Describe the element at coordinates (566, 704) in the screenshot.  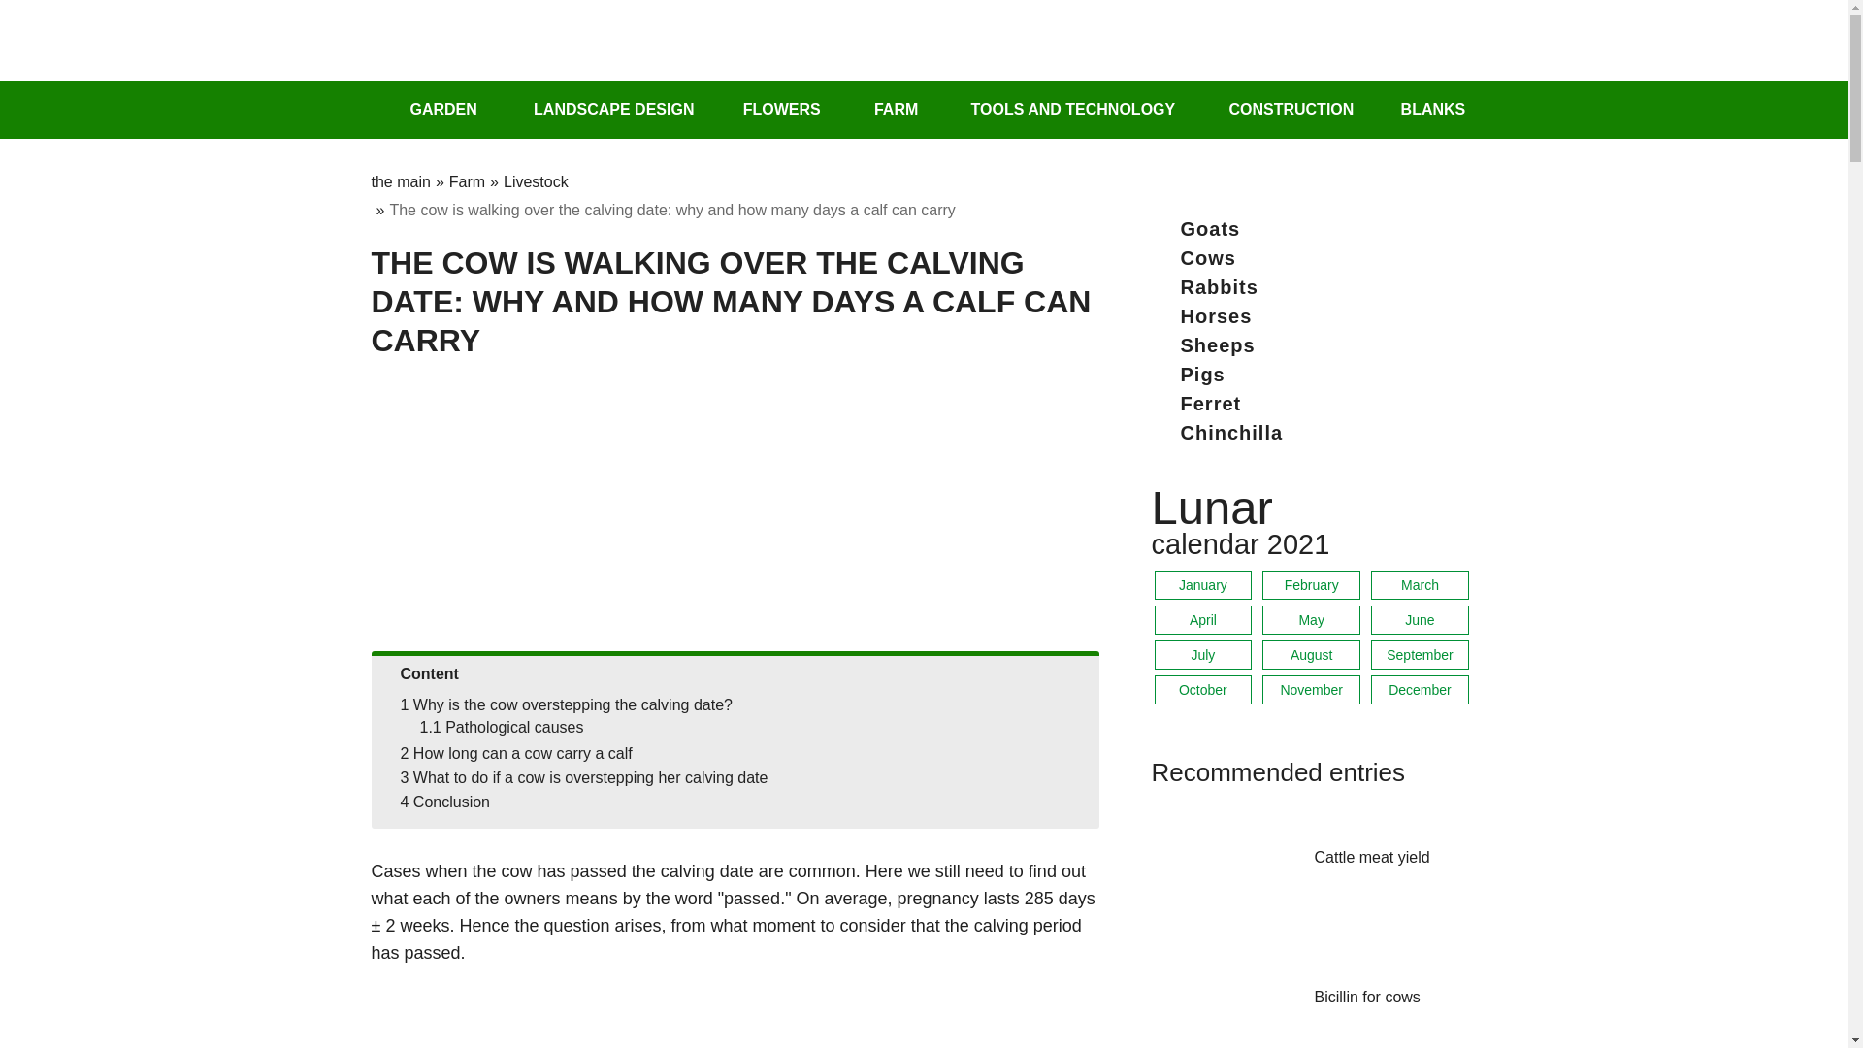
I see `1 Why is the cow overstepping the calving date?` at that location.